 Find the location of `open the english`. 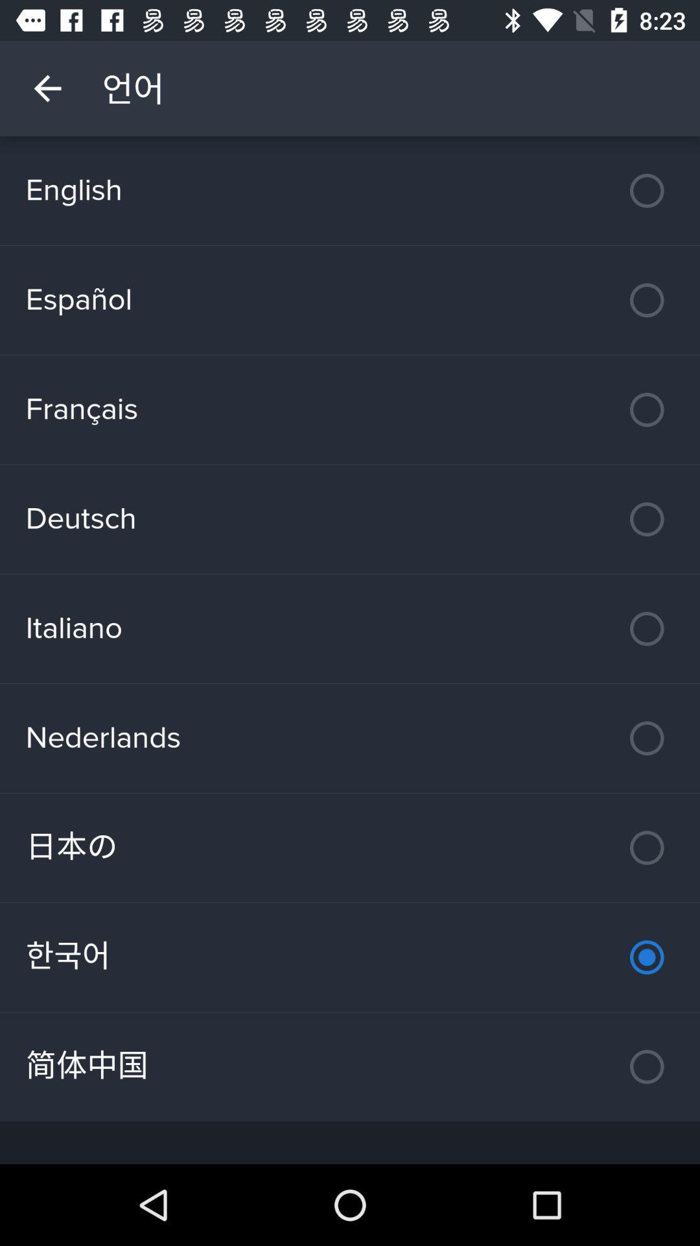

open the english is located at coordinates (350, 191).